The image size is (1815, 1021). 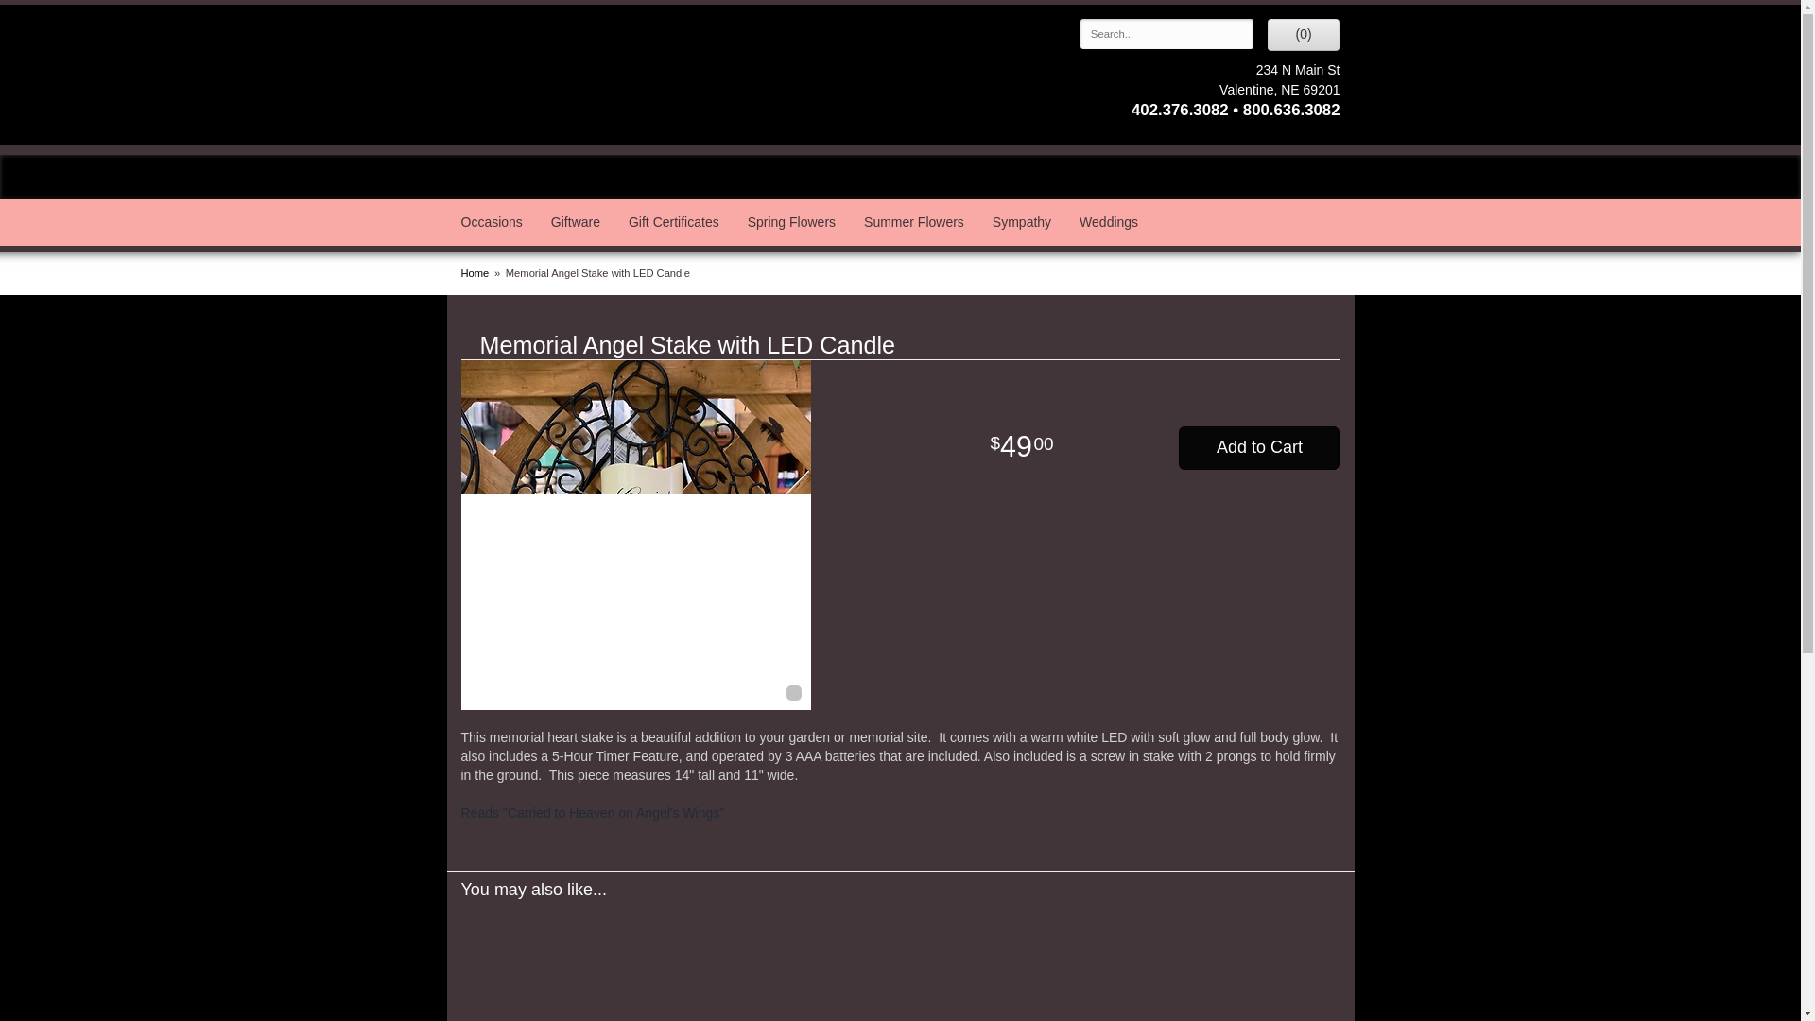 I want to click on Occasions, so click(x=491, y=221).